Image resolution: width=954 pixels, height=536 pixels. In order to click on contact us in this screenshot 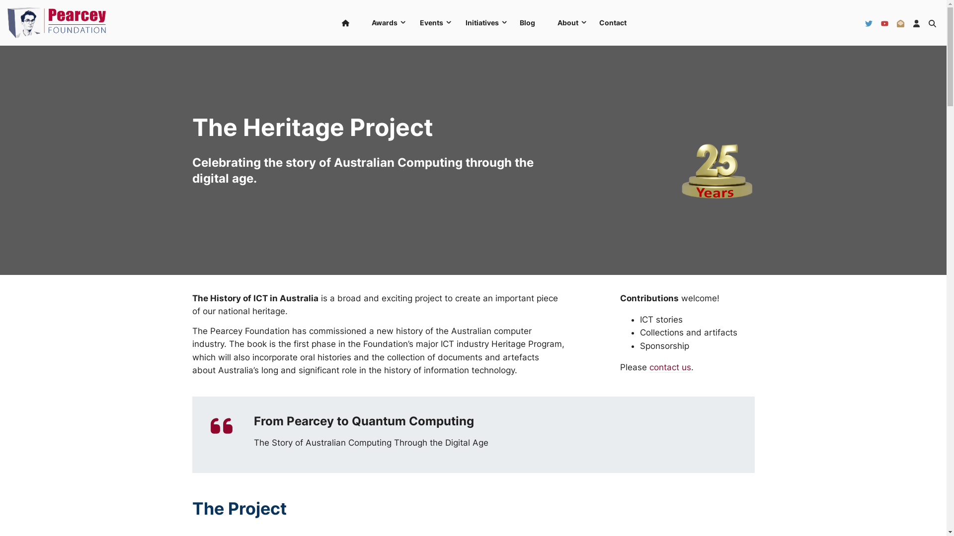, I will do `click(670, 367)`.